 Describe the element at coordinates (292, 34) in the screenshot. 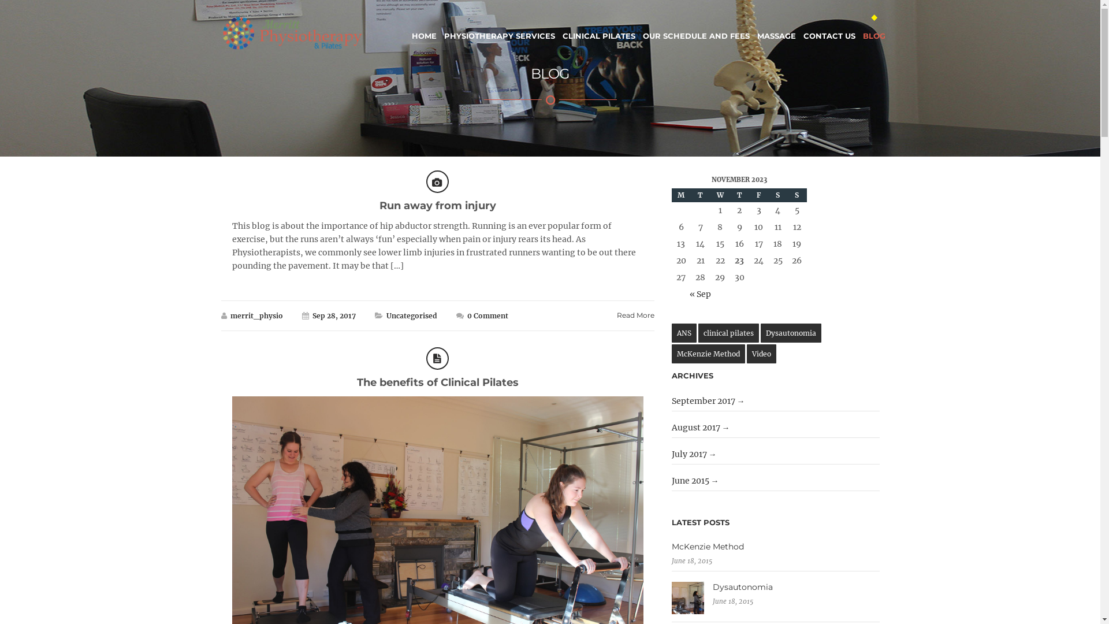

I see `Merritt Physiotherapy & Pilates` at that location.